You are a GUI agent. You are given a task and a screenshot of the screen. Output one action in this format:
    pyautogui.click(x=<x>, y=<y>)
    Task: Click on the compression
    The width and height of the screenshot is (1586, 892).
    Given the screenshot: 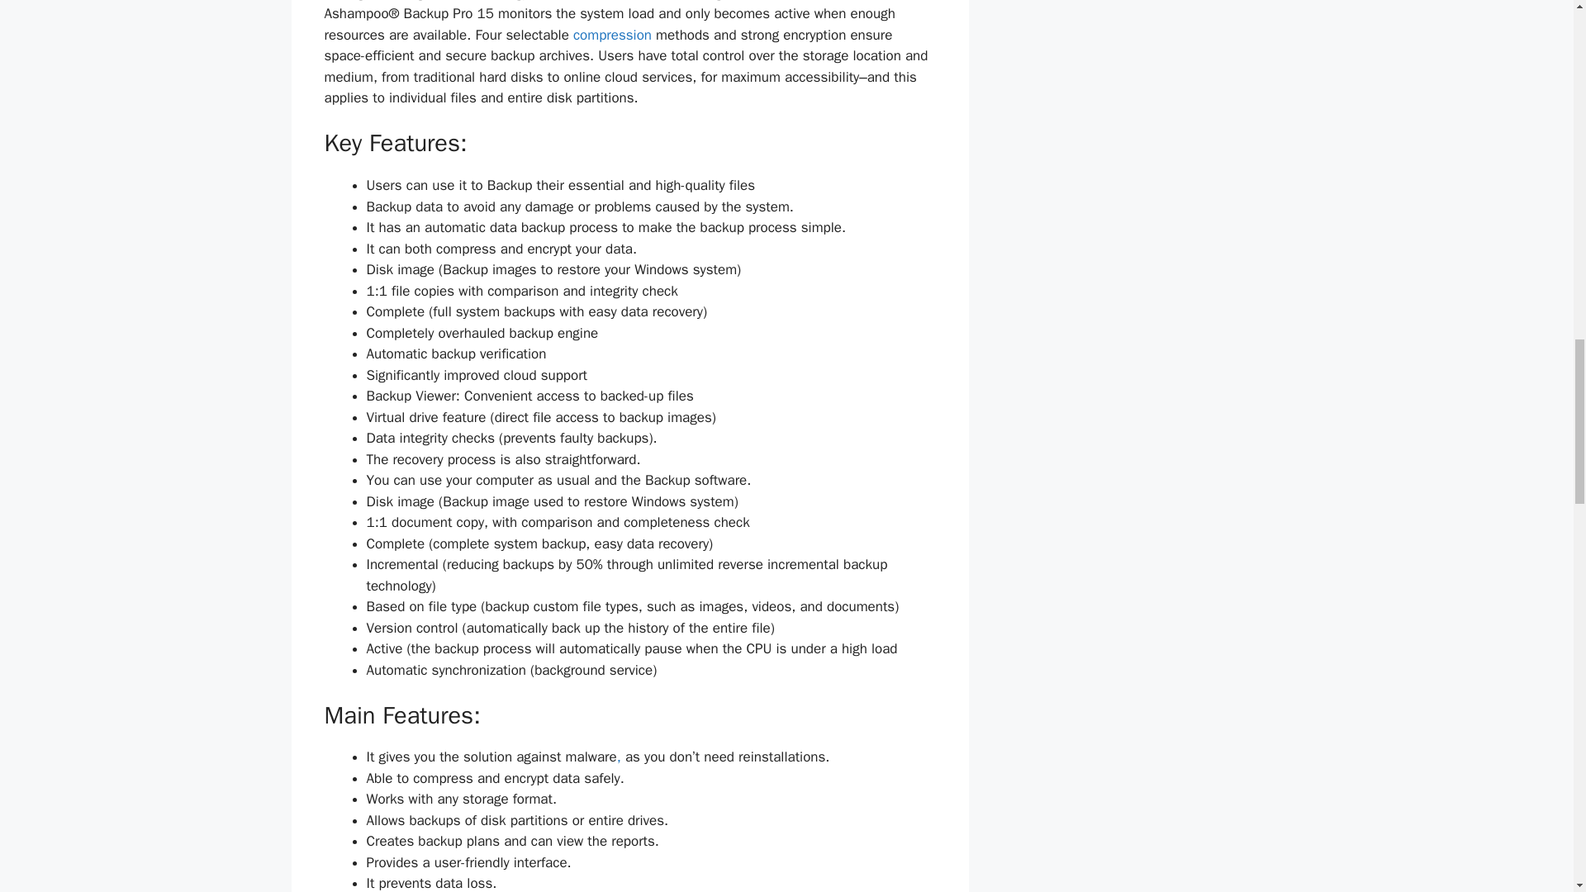 What is the action you would take?
    pyautogui.click(x=612, y=35)
    